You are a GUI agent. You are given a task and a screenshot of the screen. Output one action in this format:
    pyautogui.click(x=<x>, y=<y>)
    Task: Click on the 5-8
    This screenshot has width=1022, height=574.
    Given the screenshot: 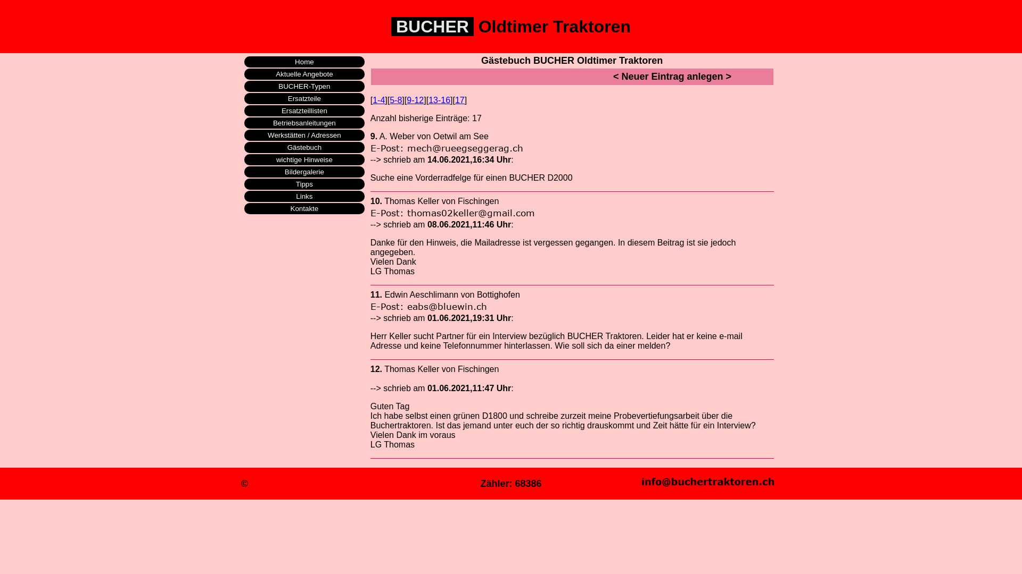 What is the action you would take?
    pyautogui.click(x=396, y=100)
    